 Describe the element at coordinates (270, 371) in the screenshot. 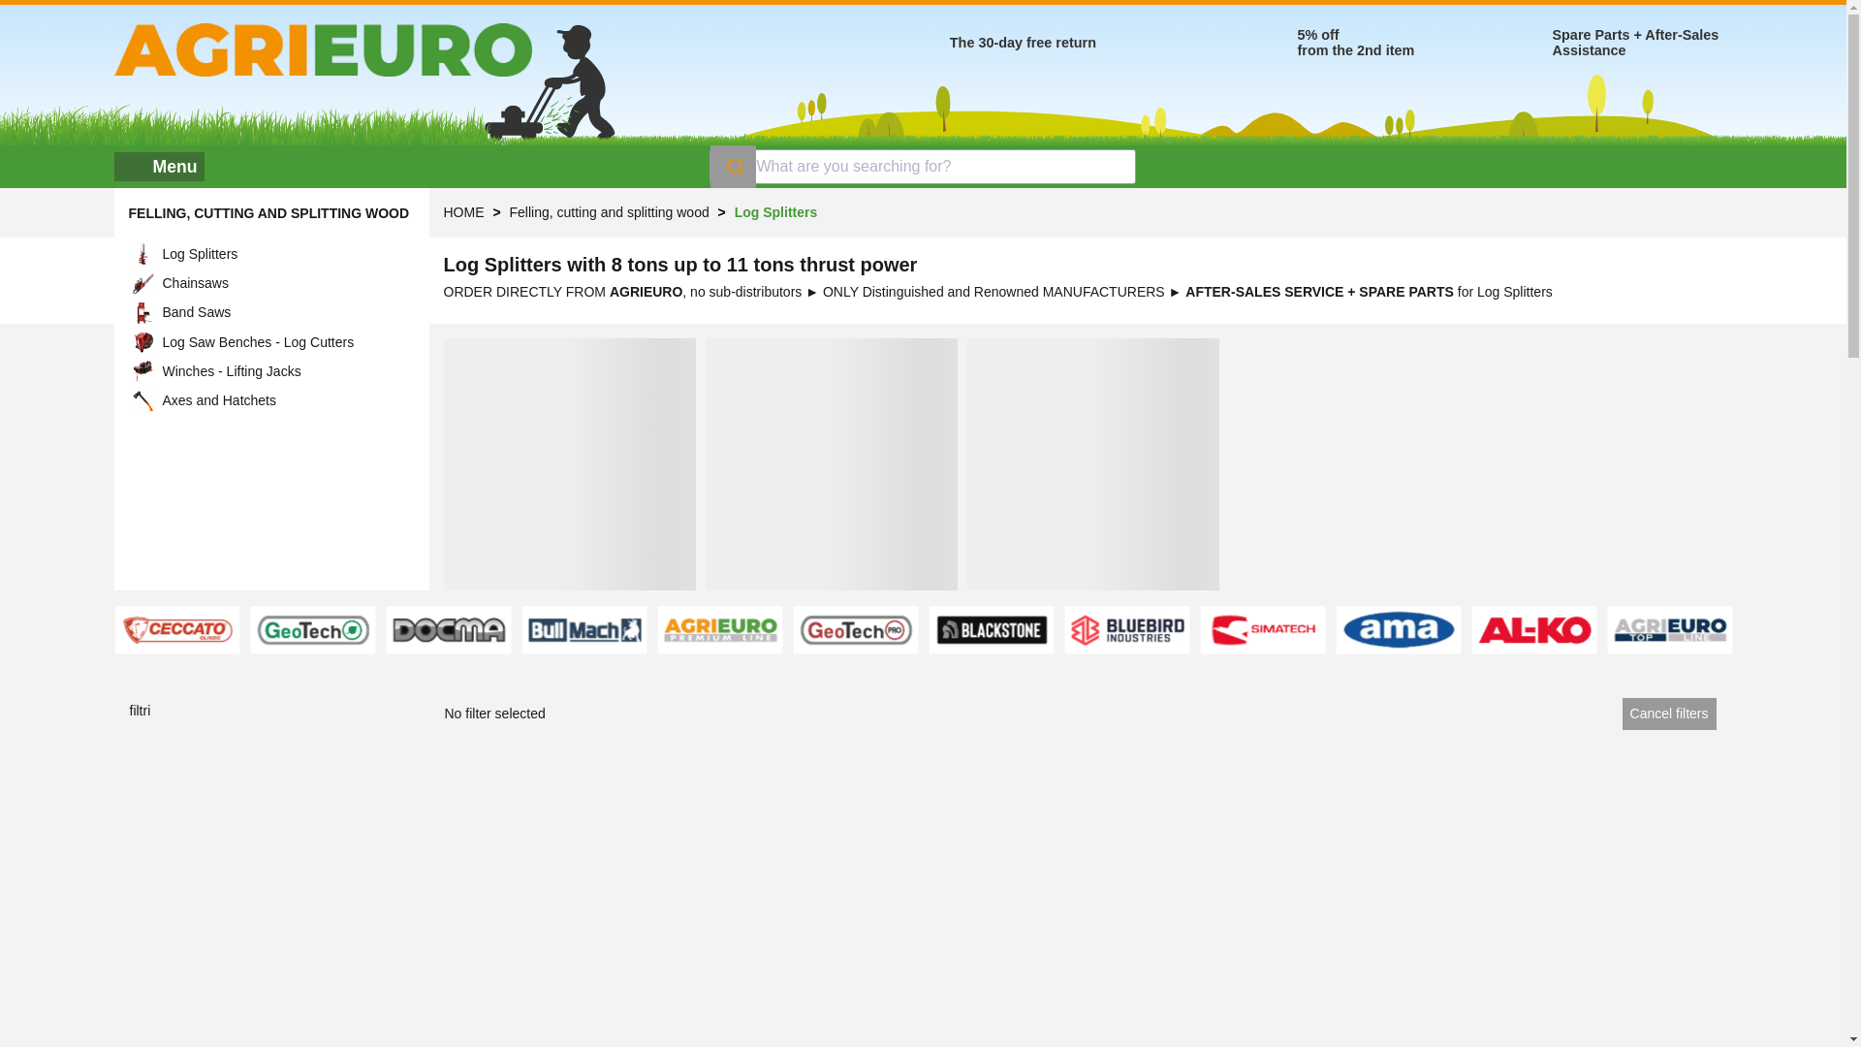

I see `Winches - Lifting Jacks` at that location.